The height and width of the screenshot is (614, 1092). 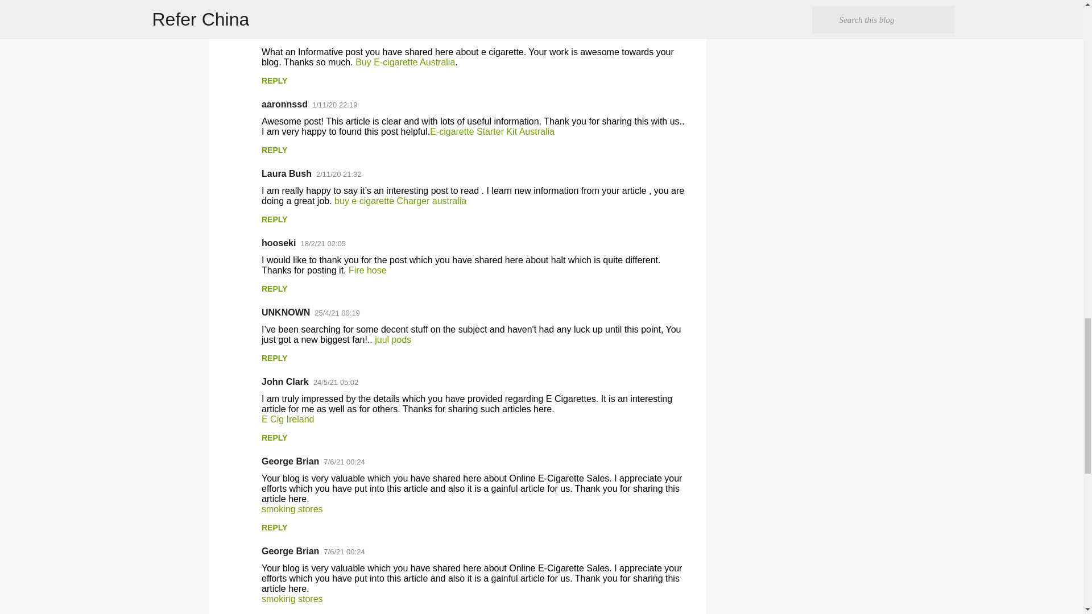 What do you see at coordinates (405, 62) in the screenshot?
I see `Buy E-cigarette Australia` at bounding box center [405, 62].